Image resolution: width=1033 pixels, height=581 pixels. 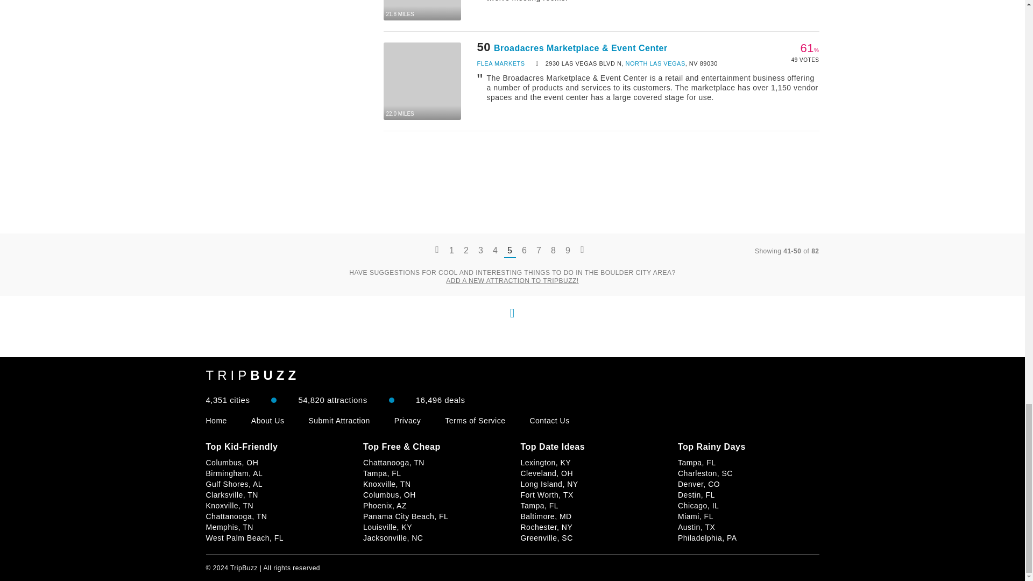 I want to click on Terms of Service, so click(x=475, y=421).